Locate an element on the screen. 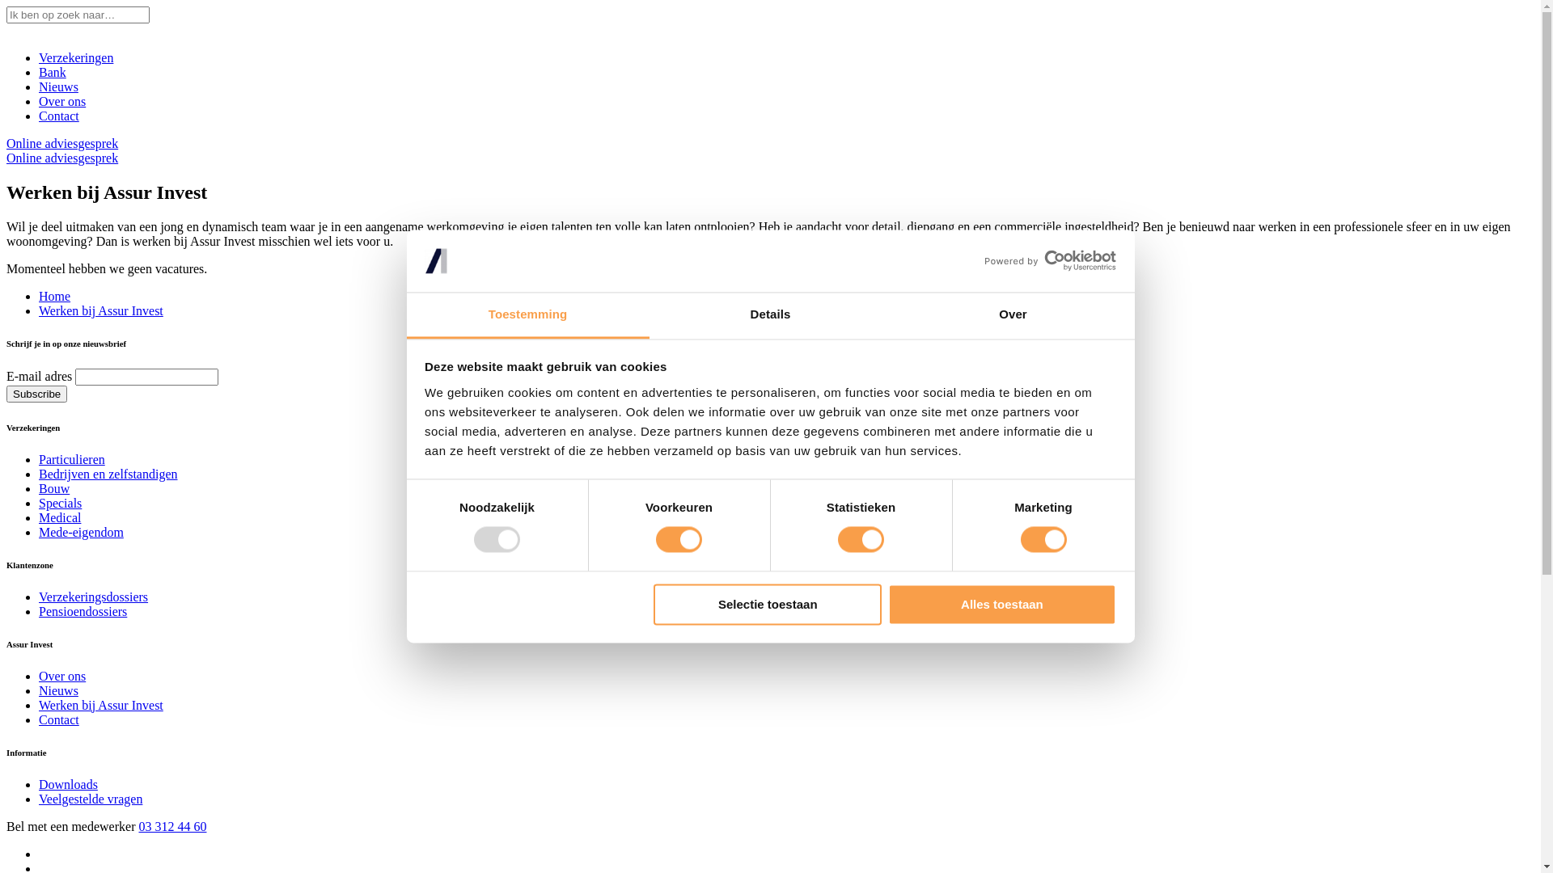 The image size is (1553, 873). Toestemming is located at coordinates (527, 315).